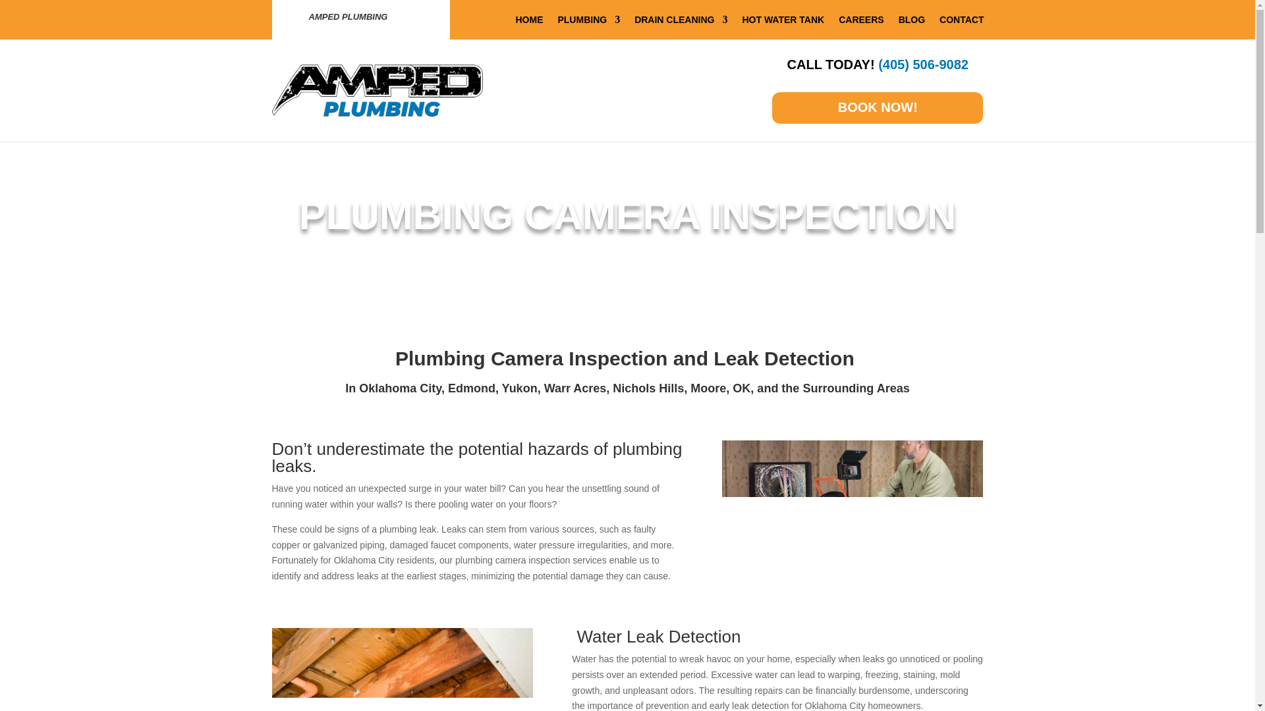 The height and width of the screenshot is (711, 1265). What do you see at coordinates (377, 91) in the screenshot?
I see `amped-plumbing-logo` at bounding box center [377, 91].